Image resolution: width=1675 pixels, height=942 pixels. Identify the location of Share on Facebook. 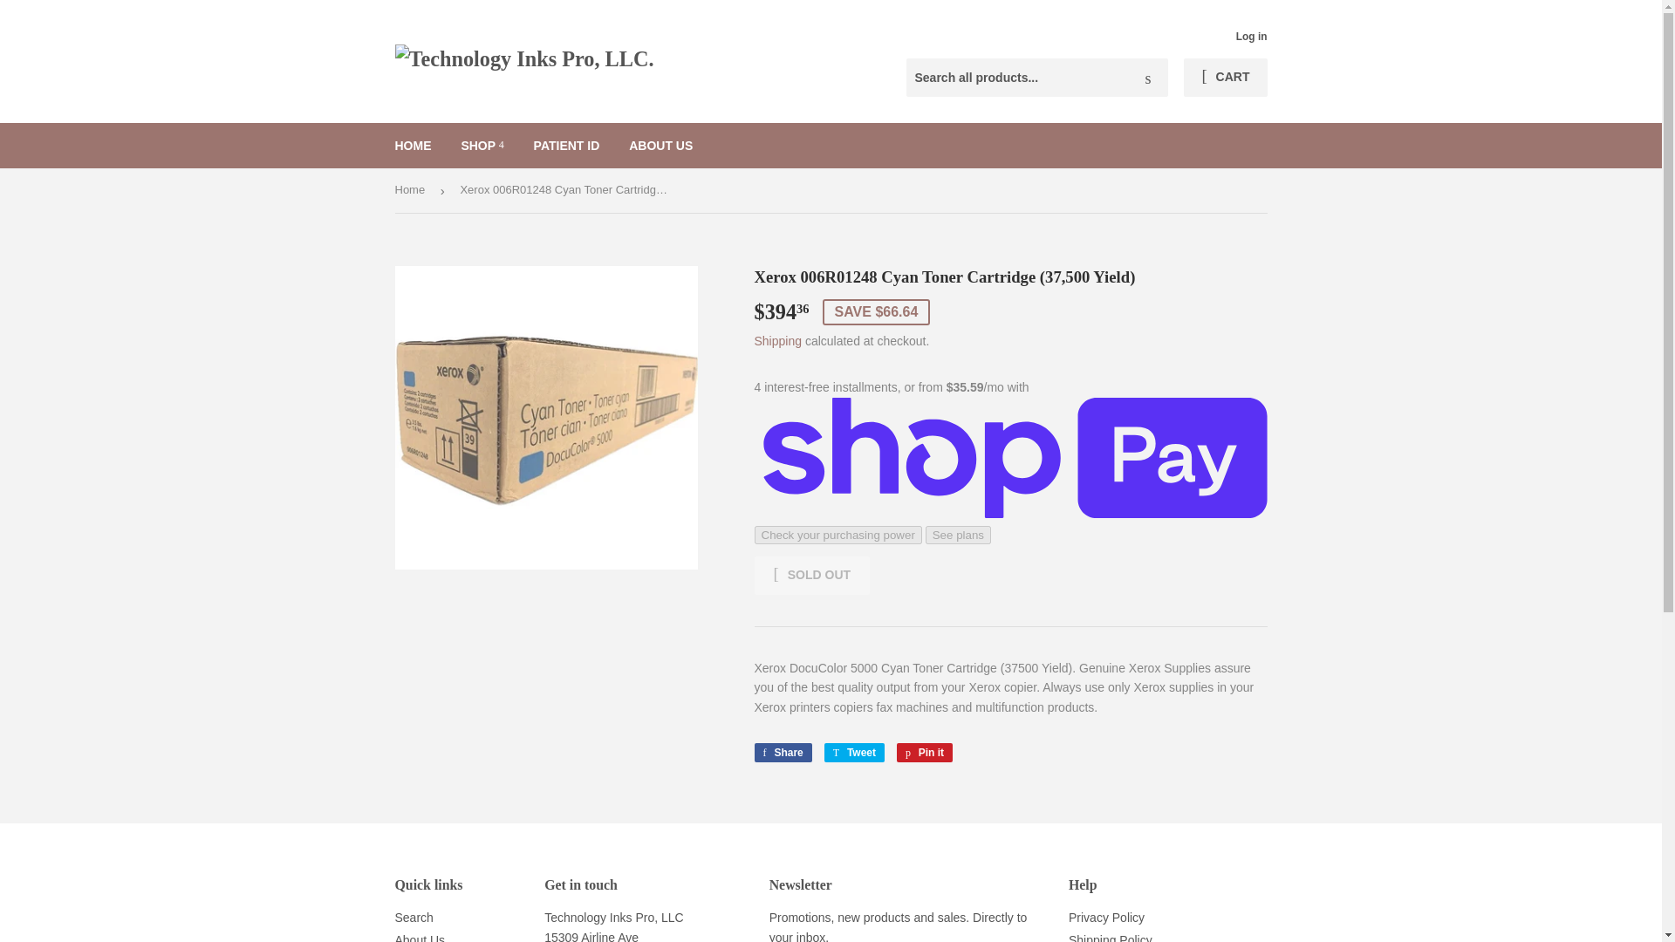
(782, 752).